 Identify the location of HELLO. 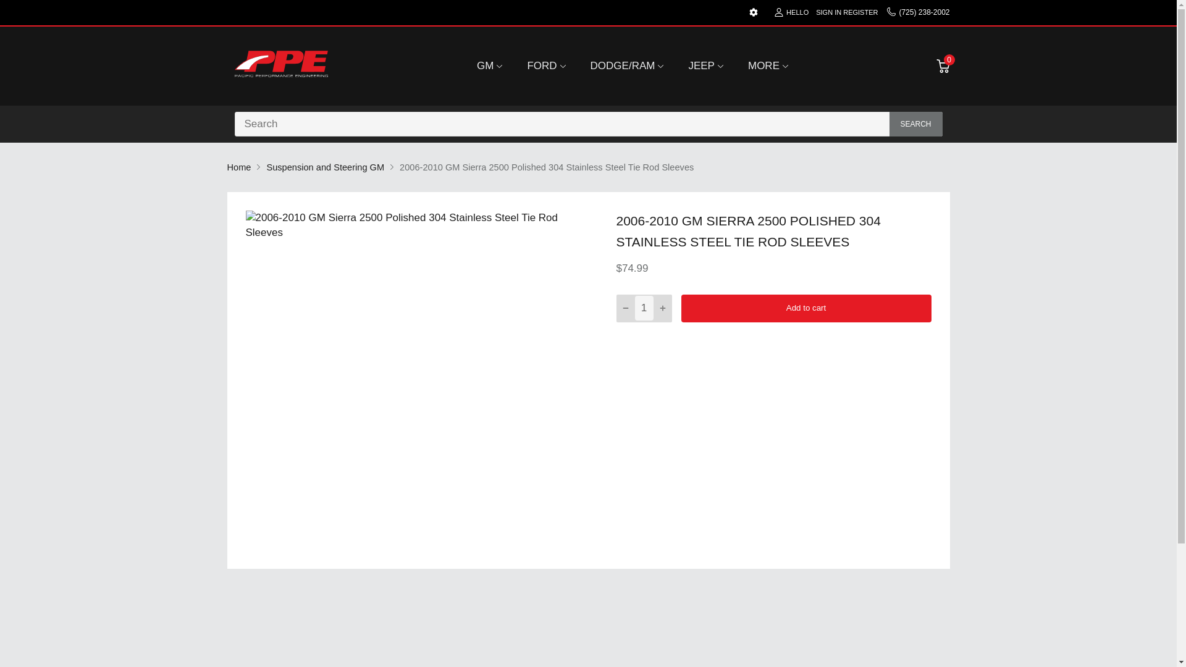
(791, 12).